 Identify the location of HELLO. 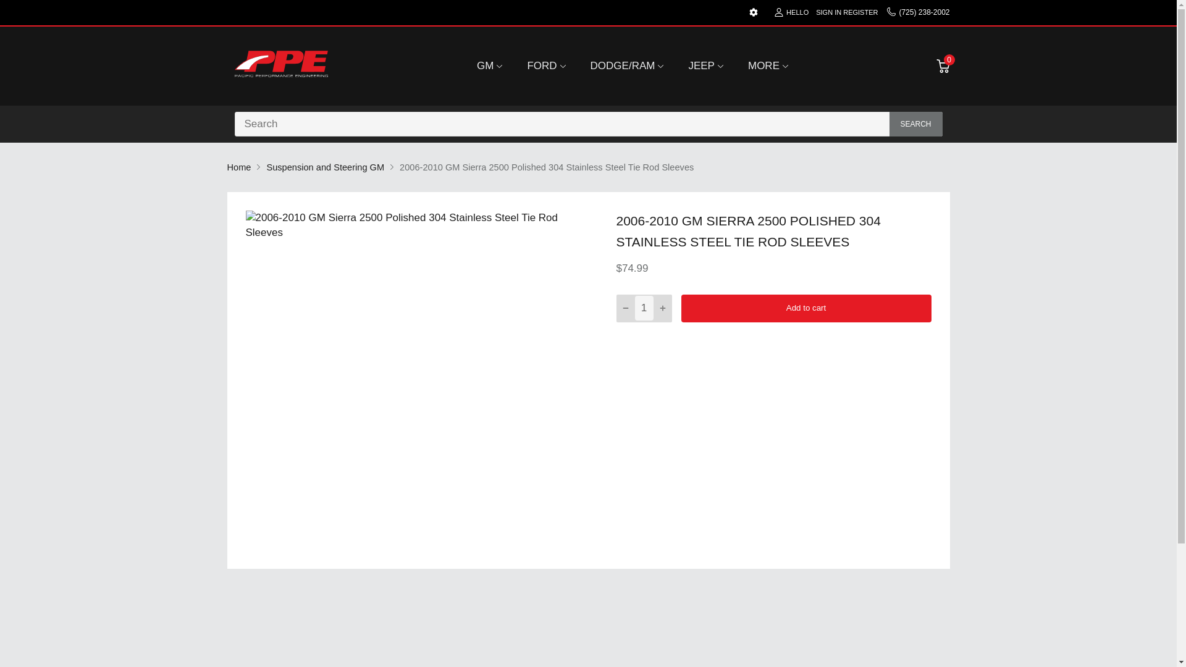
(791, 12).